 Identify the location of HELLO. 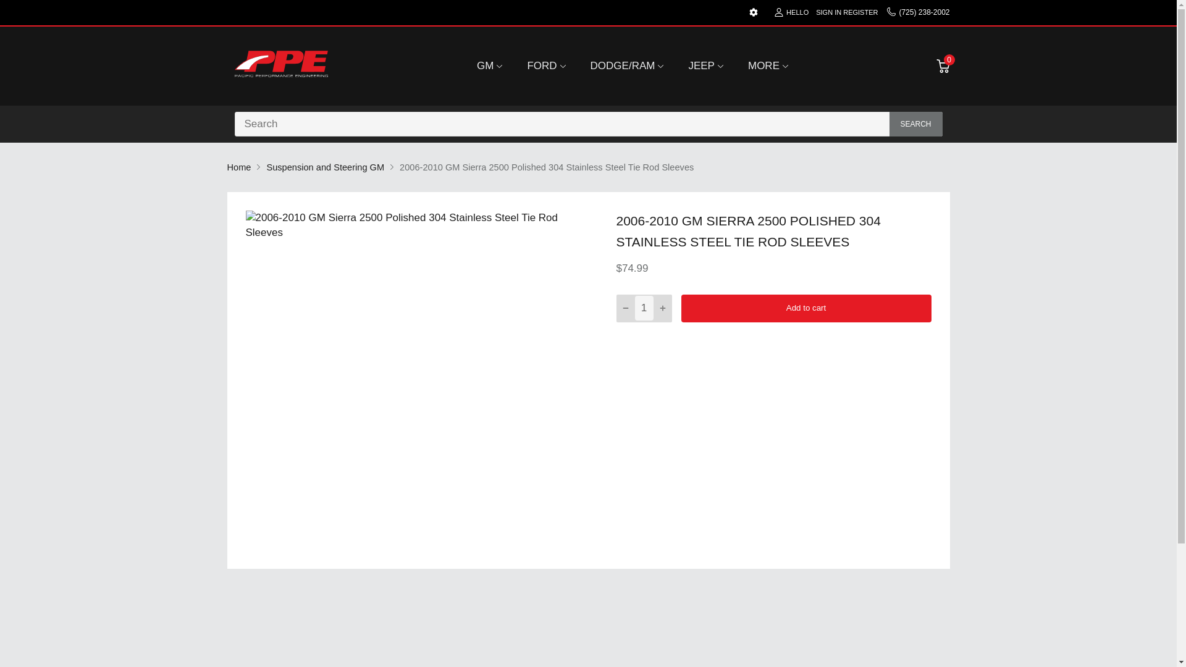
(791, 12).